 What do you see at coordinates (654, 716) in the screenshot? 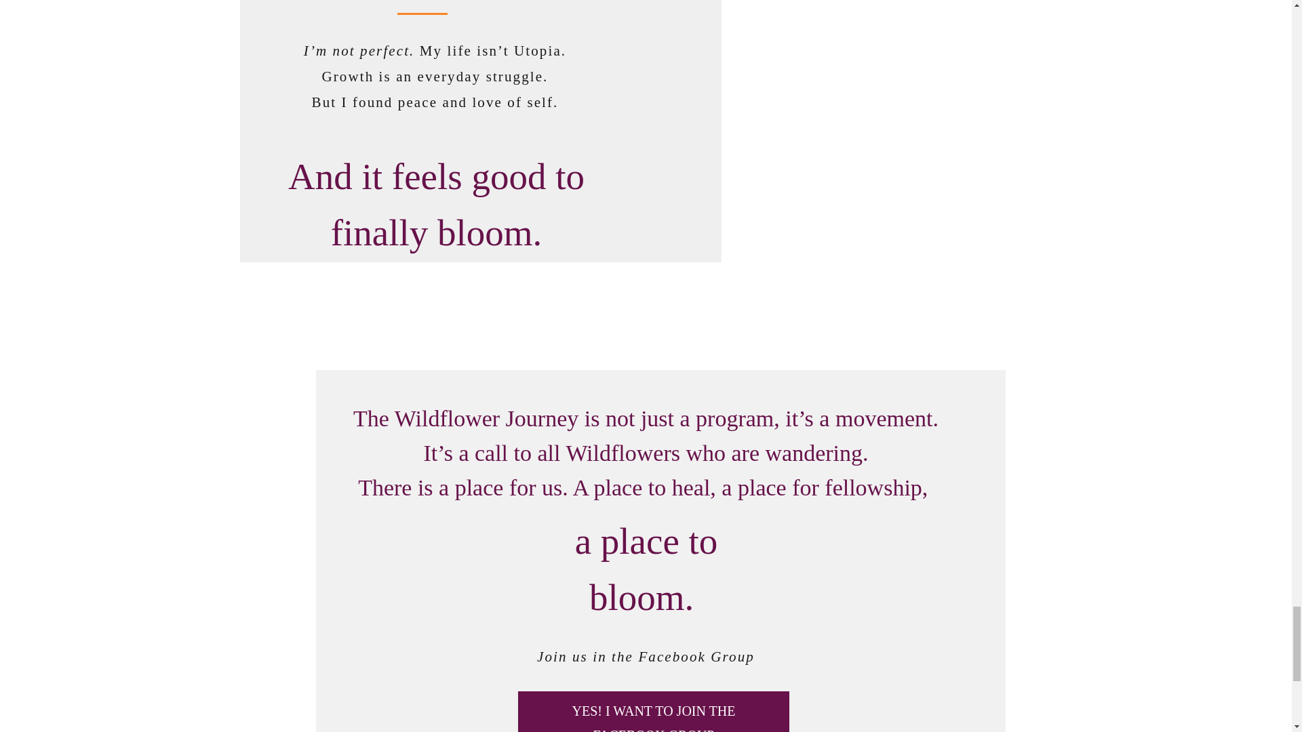
I see `YES! I WANT TO JOIN THE FACEBOOK GROUP` at bounding box center [654, 716].